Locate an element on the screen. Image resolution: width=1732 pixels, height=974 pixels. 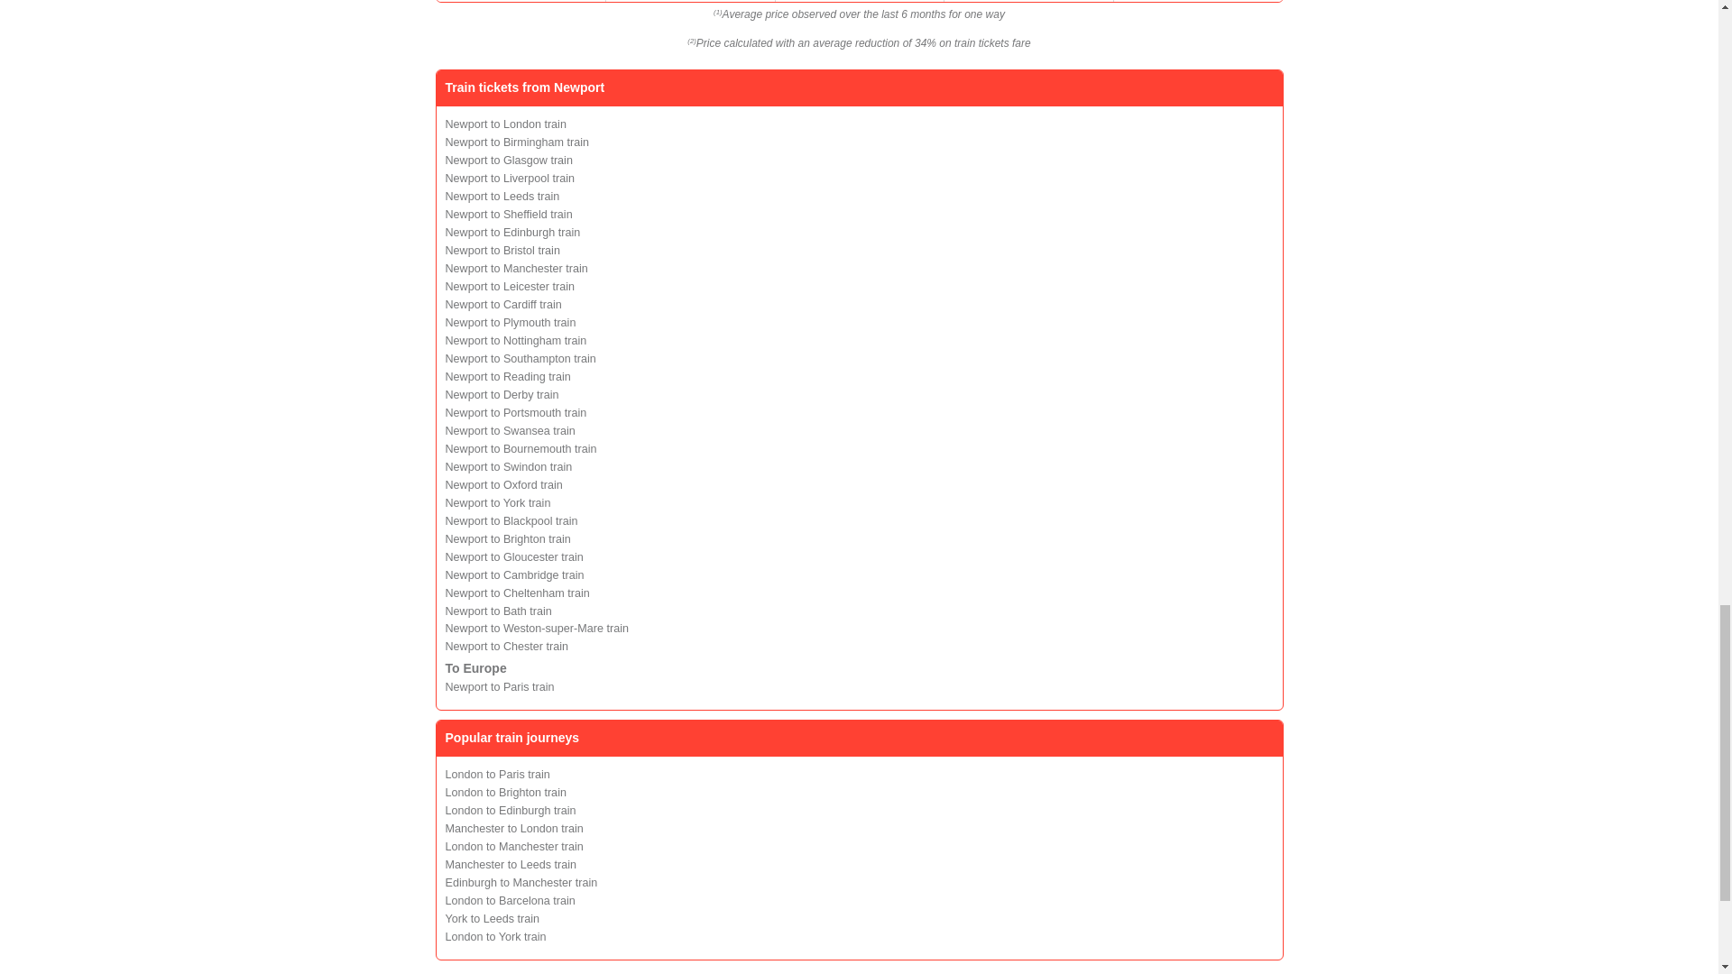
Newport to Southampton train is located at coordinates (520, 359).